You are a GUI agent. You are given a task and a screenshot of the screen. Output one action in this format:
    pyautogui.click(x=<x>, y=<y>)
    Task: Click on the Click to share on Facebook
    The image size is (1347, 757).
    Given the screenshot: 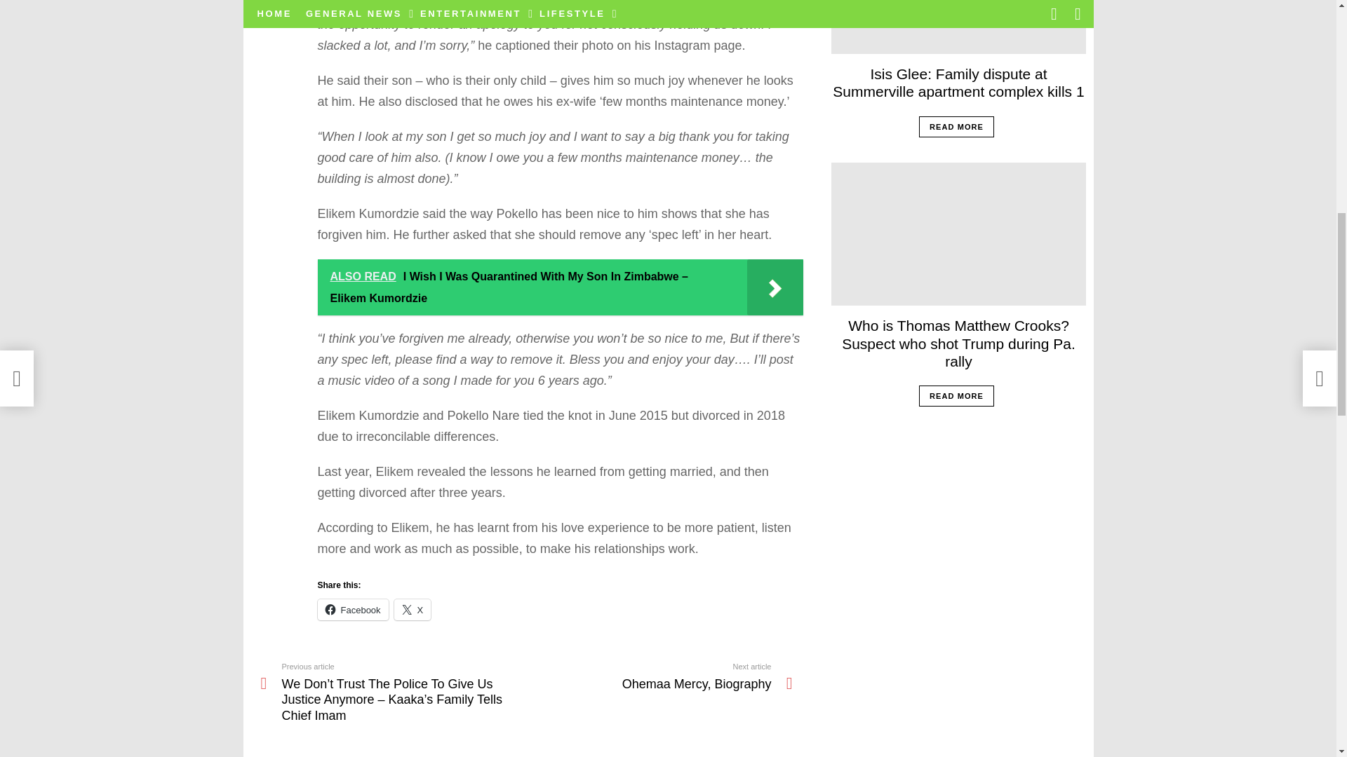 What is the action you would take?
    pyautogui.click(x=659, y=676)
    